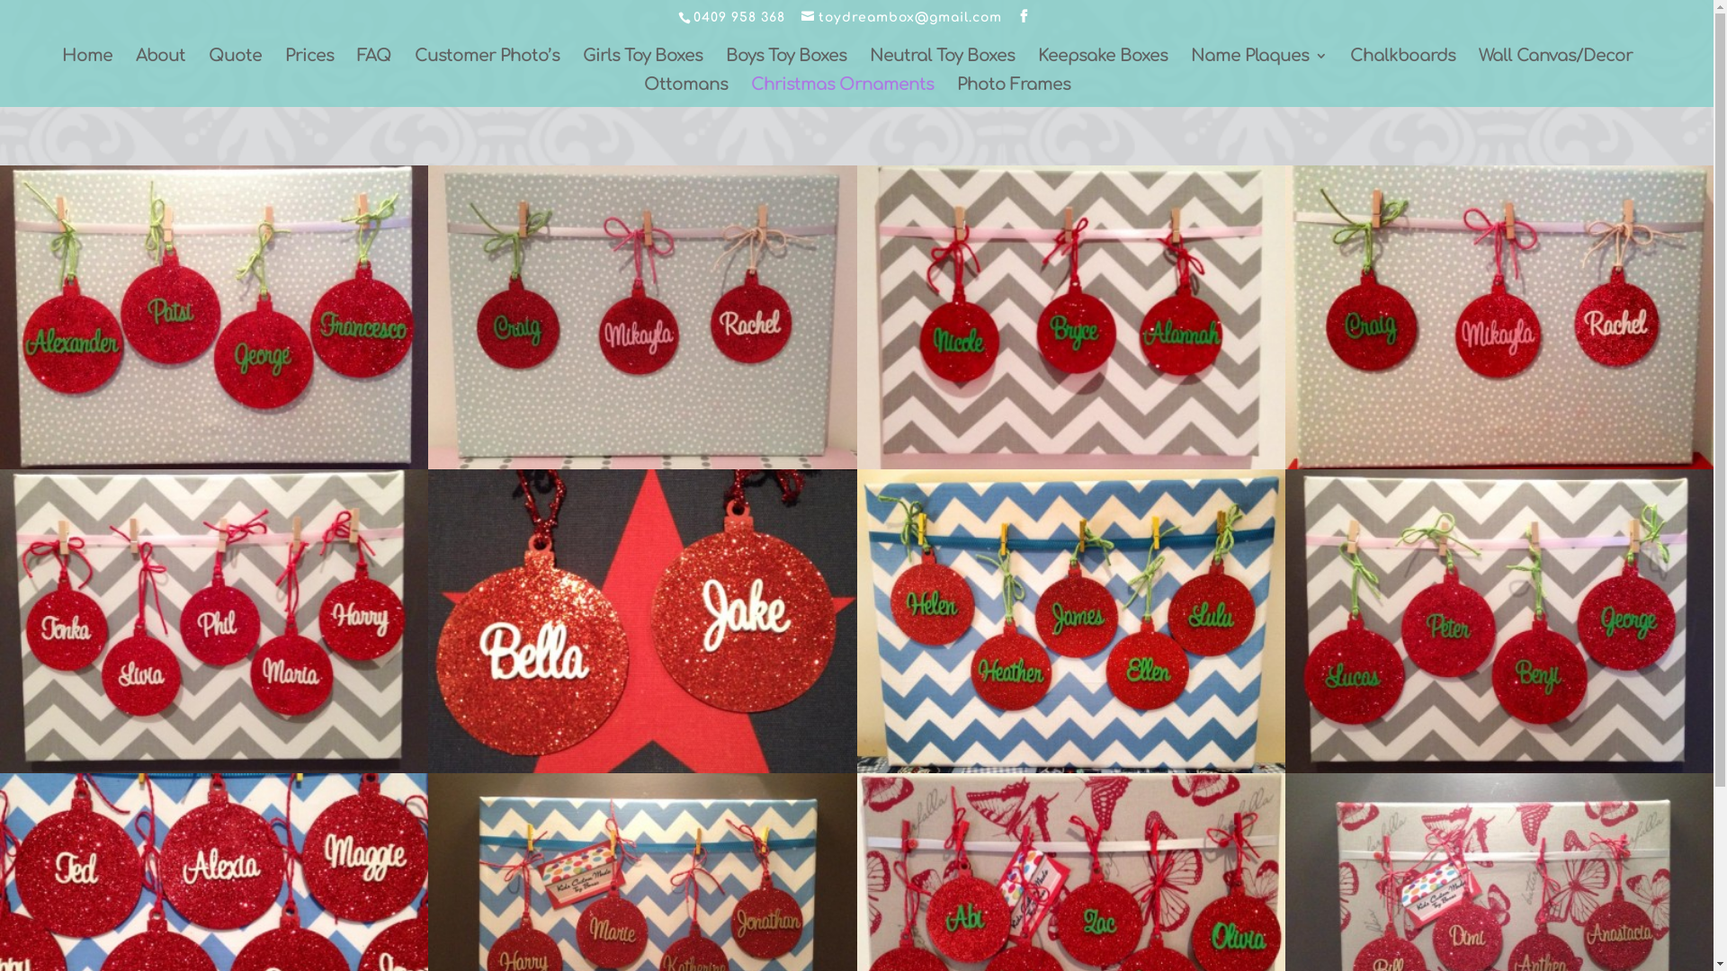 The width and height of the screenshot is (1727, 971). What do you see at coordinates (685, 93) in the screenshot?
I see `Ottomans` at bounding box center [685, 93].